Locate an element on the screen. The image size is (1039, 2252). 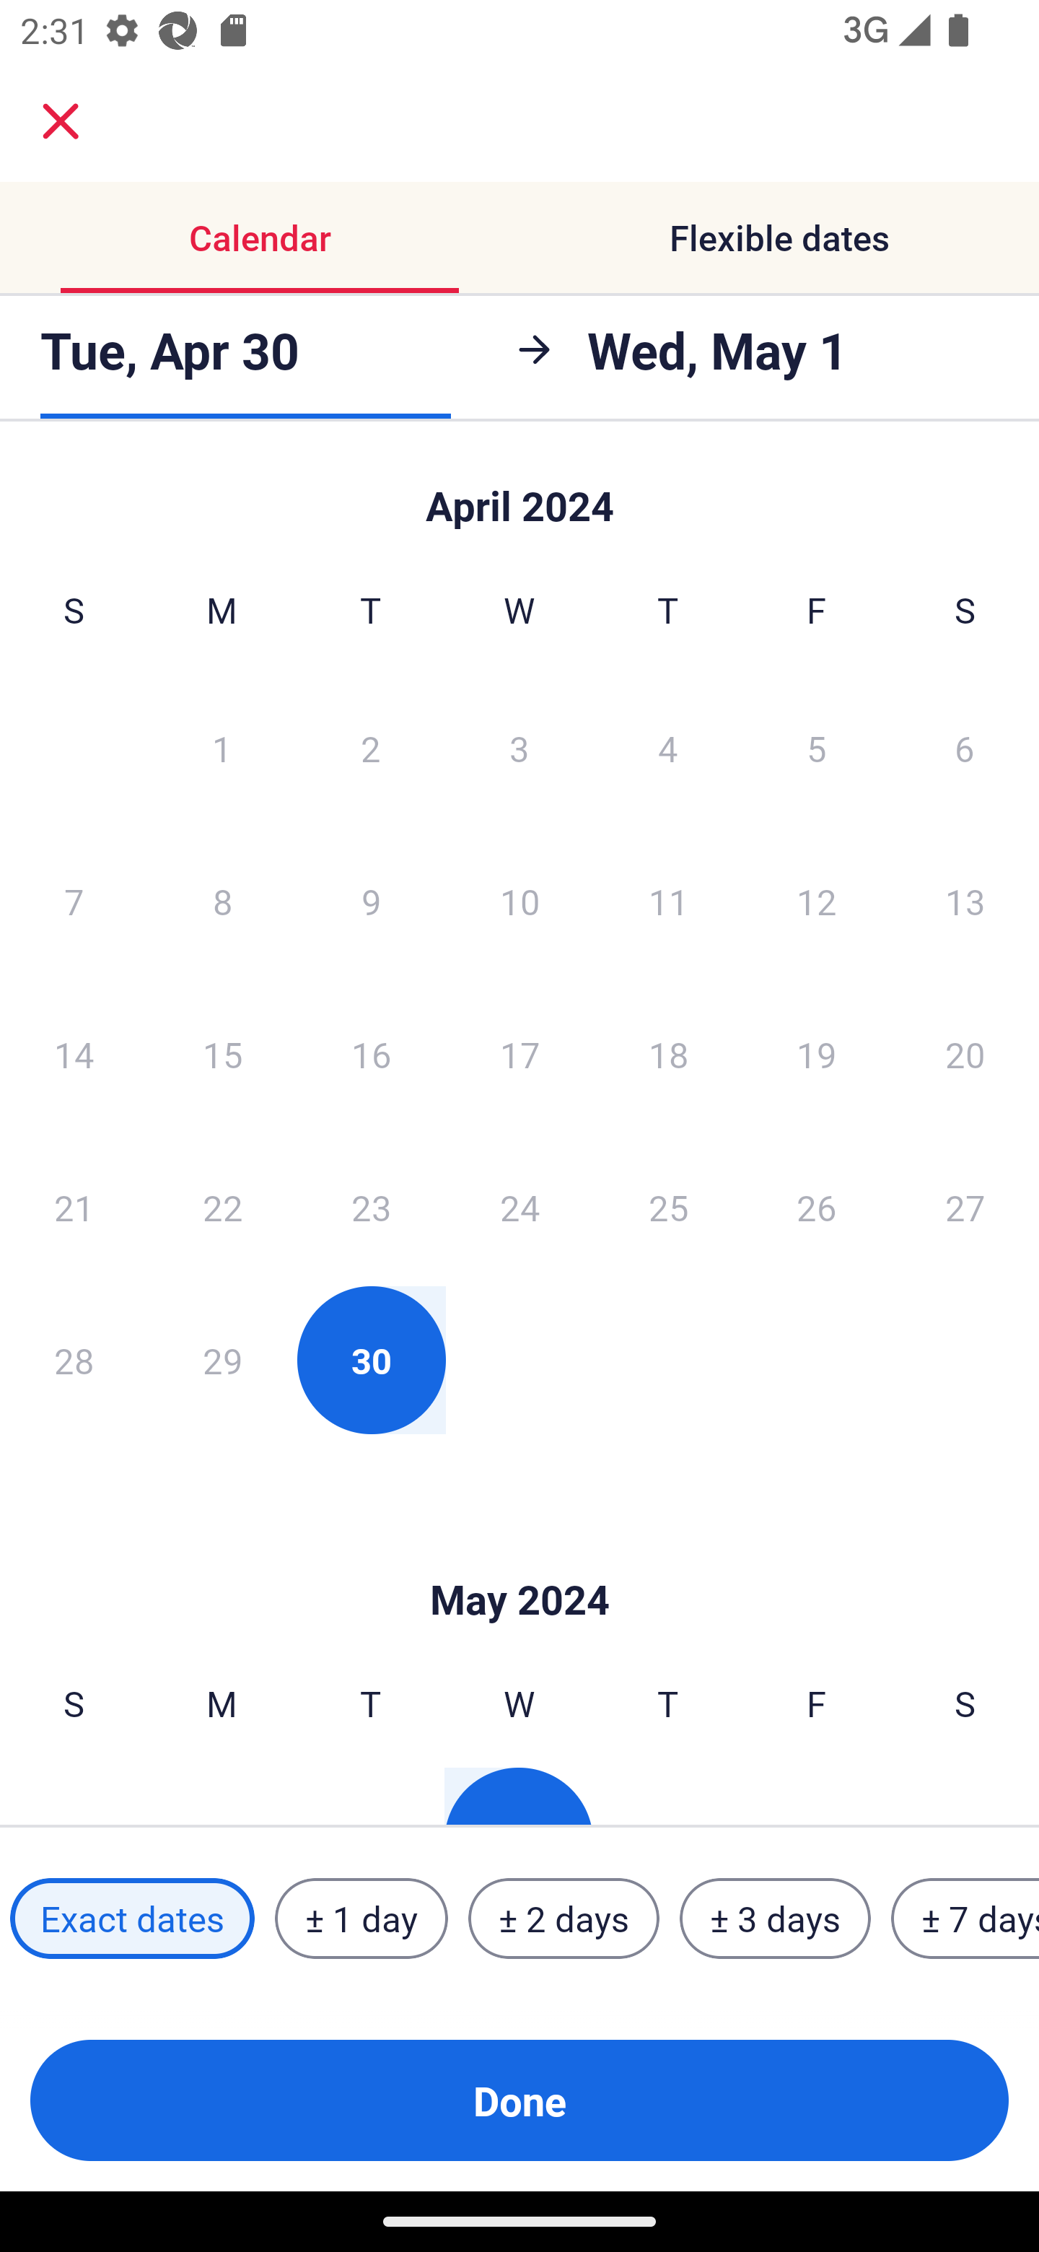
22 Monday, April 22, 2024 is located at coordinates (222, 1207).